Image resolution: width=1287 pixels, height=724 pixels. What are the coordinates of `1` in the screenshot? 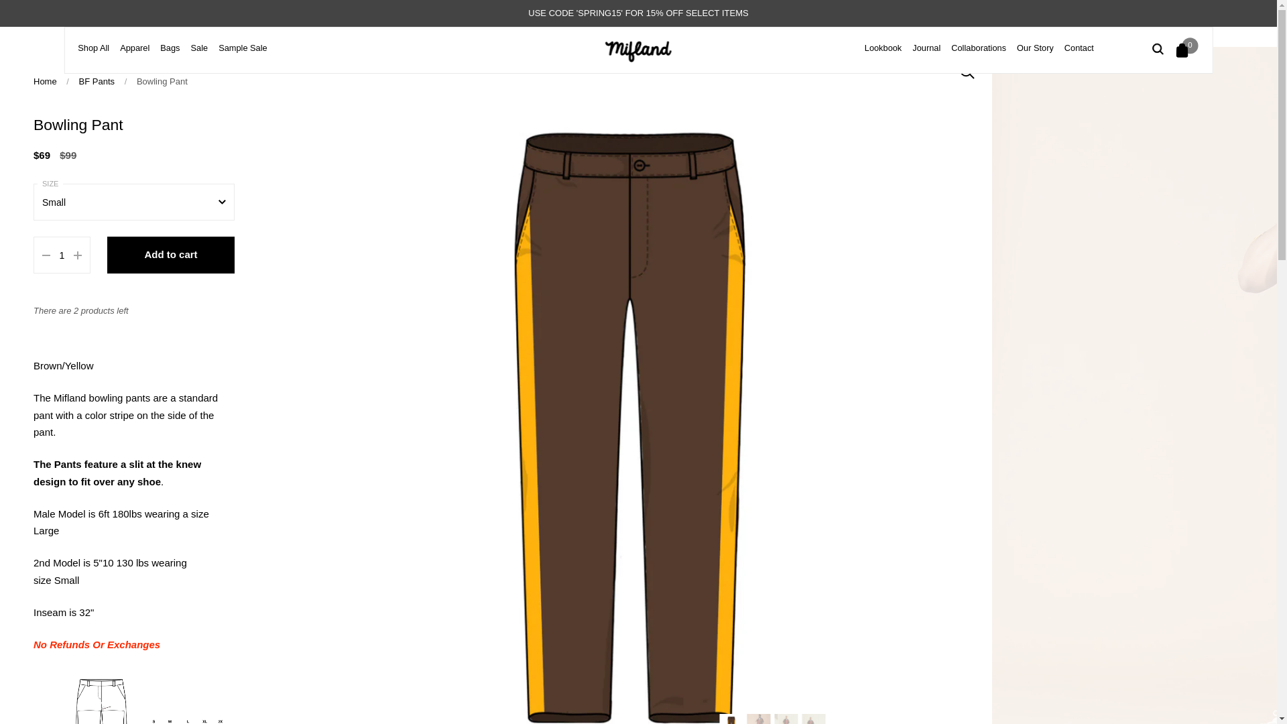 It's located at (62, 256).